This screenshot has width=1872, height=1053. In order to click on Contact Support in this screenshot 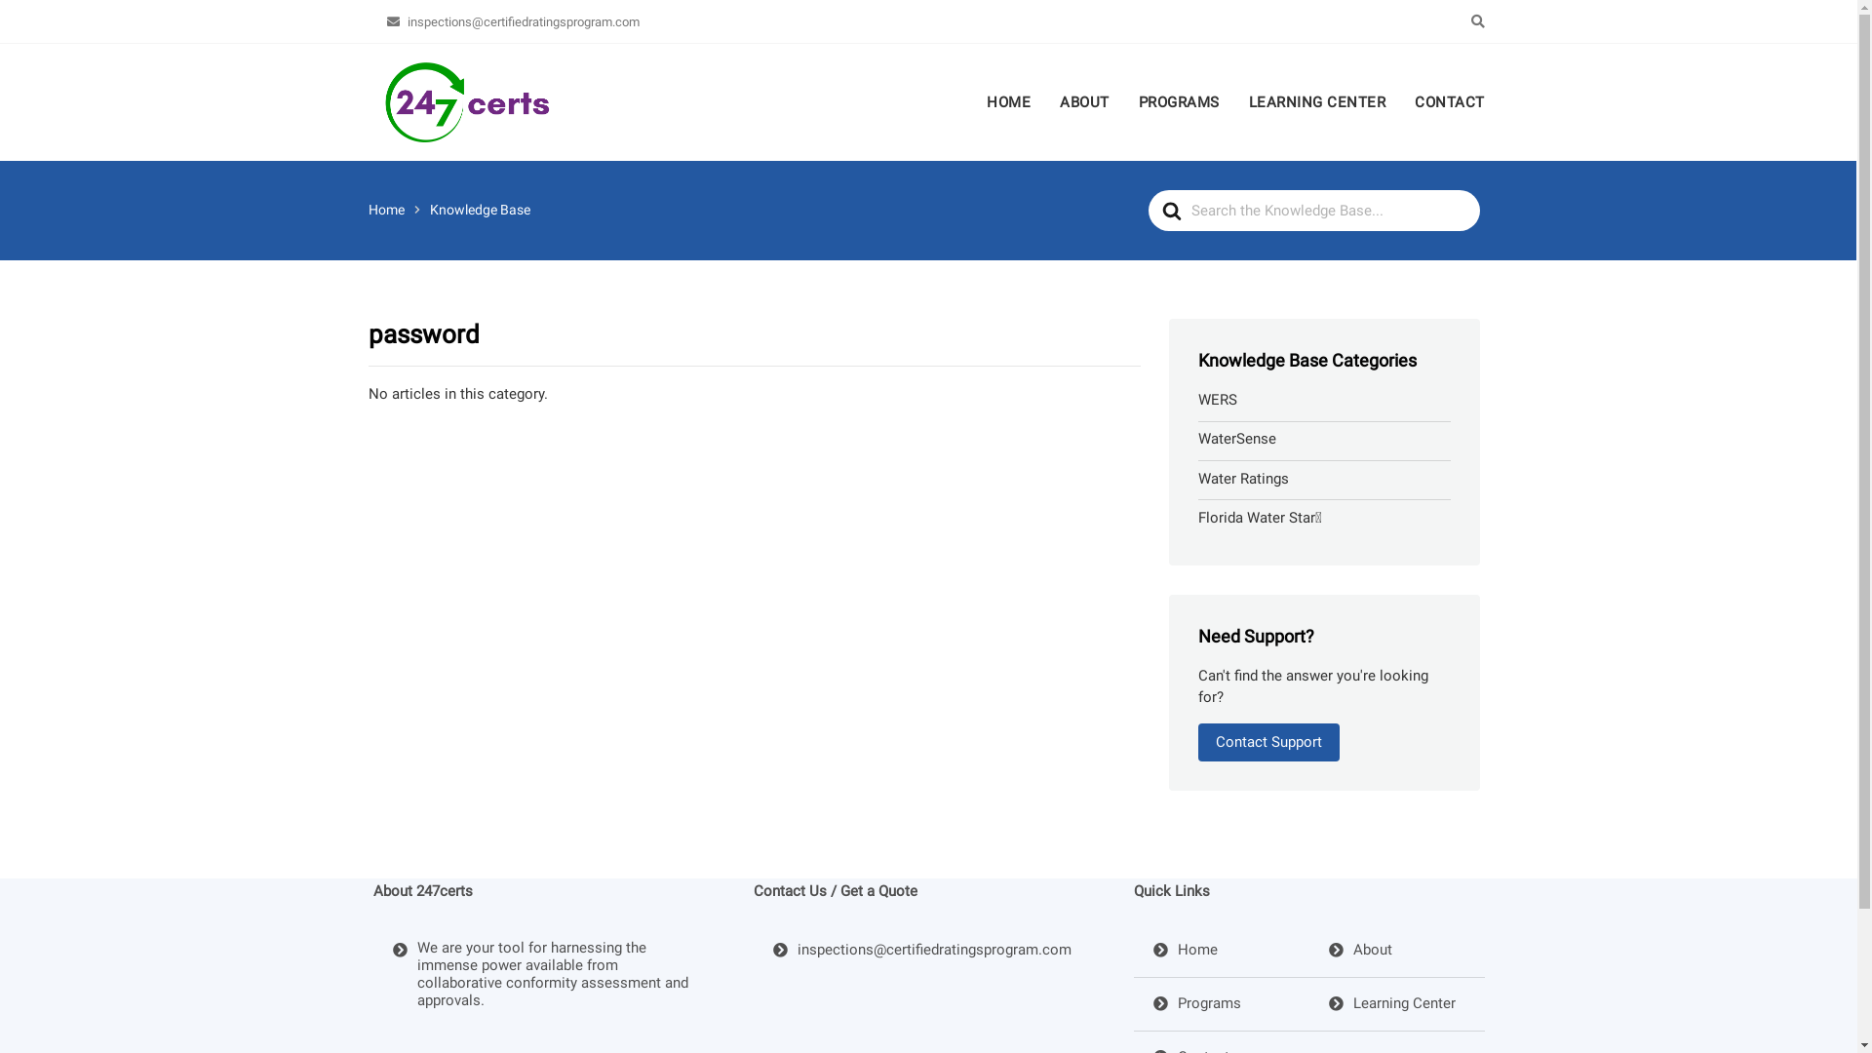, I will do `click(1269, 743)`.